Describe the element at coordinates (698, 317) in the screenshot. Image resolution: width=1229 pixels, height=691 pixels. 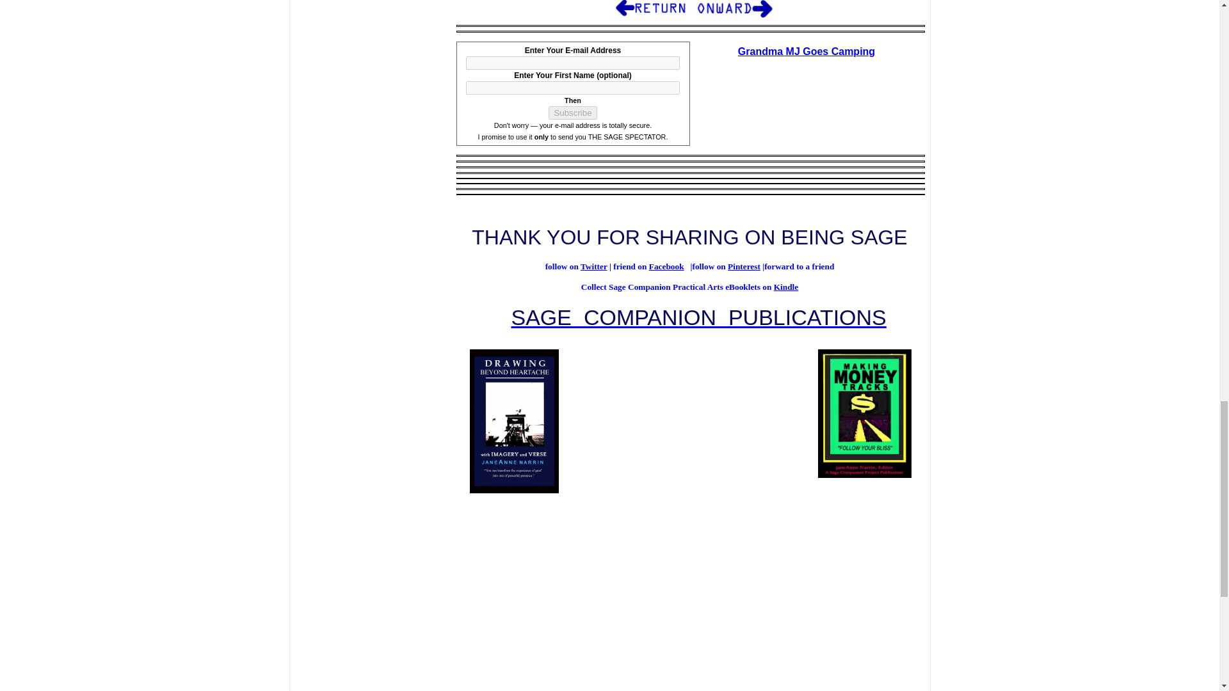
I see `SAGE  COMPANION  PUBLICATIONS` at that location.